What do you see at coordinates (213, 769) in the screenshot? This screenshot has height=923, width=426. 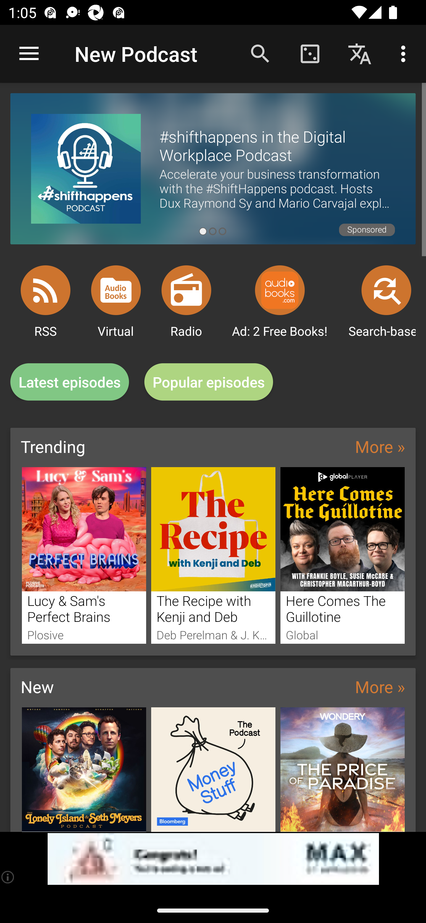 I see `Money Stuff: The Podcast` at bounding box center [213, 769].